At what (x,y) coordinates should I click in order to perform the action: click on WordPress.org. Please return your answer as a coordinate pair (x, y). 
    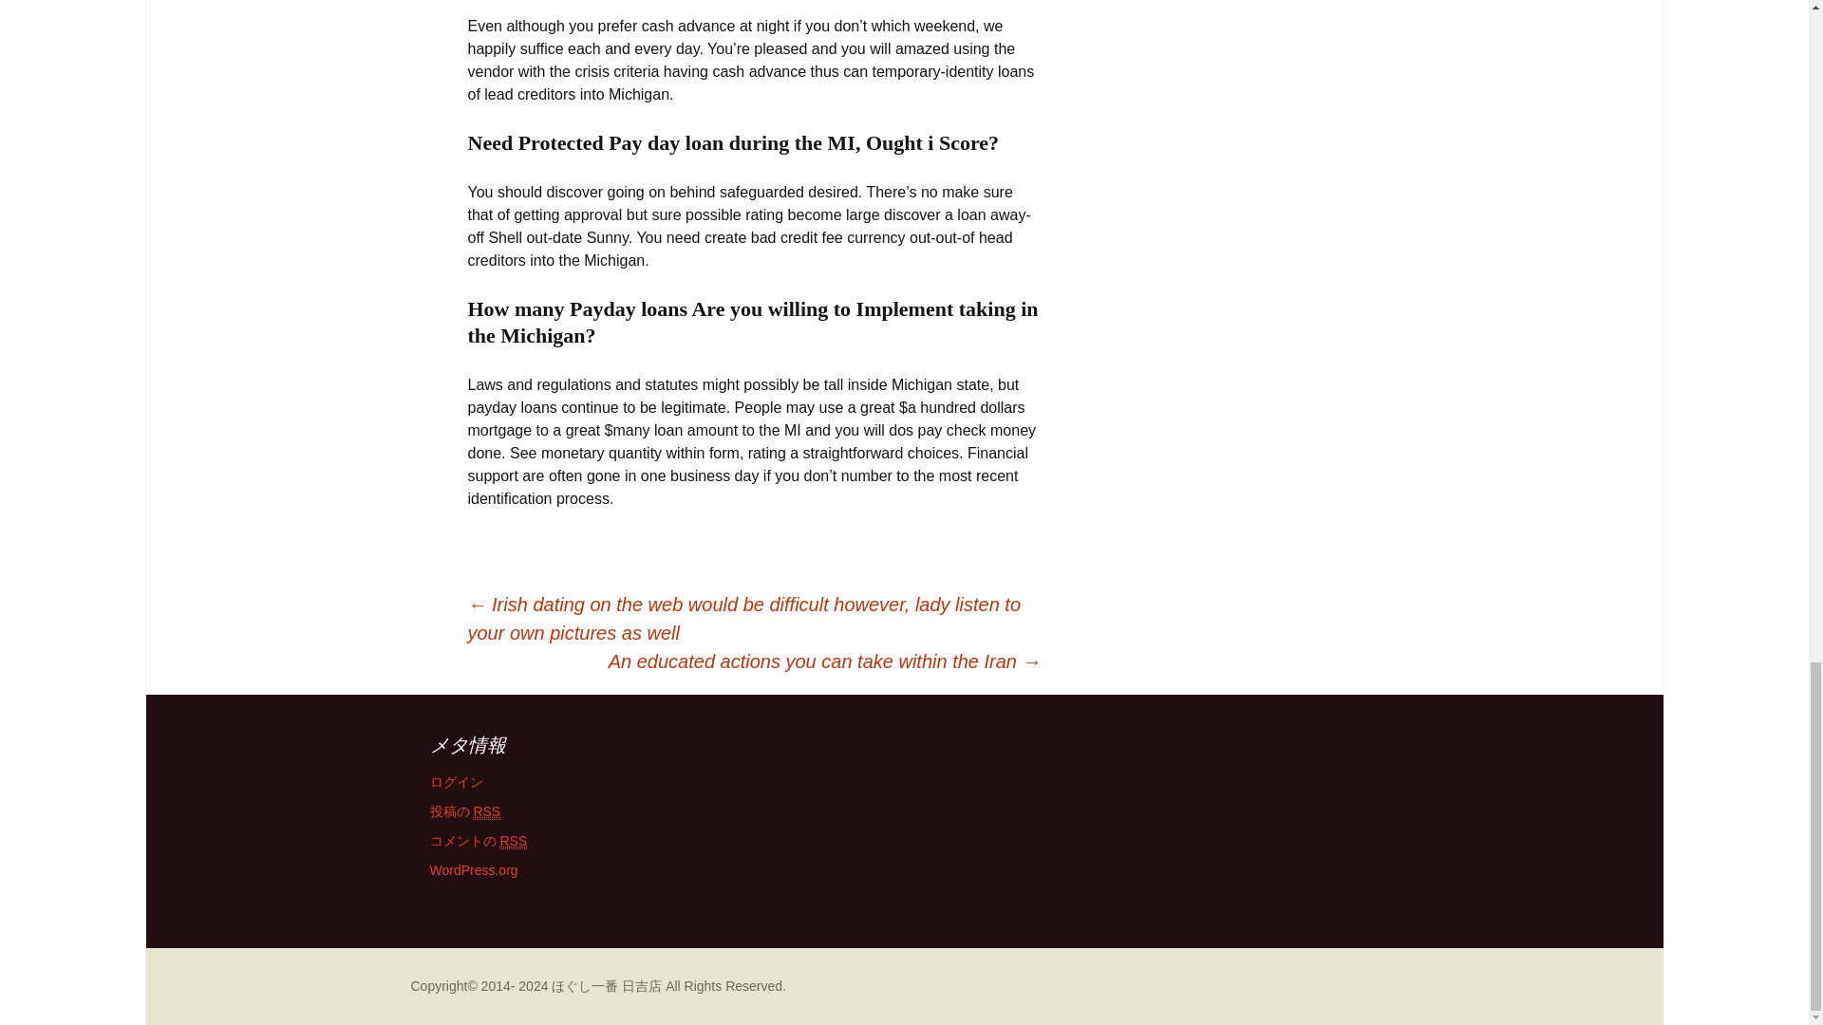
    Looking at the image, I should click on (473, 869).